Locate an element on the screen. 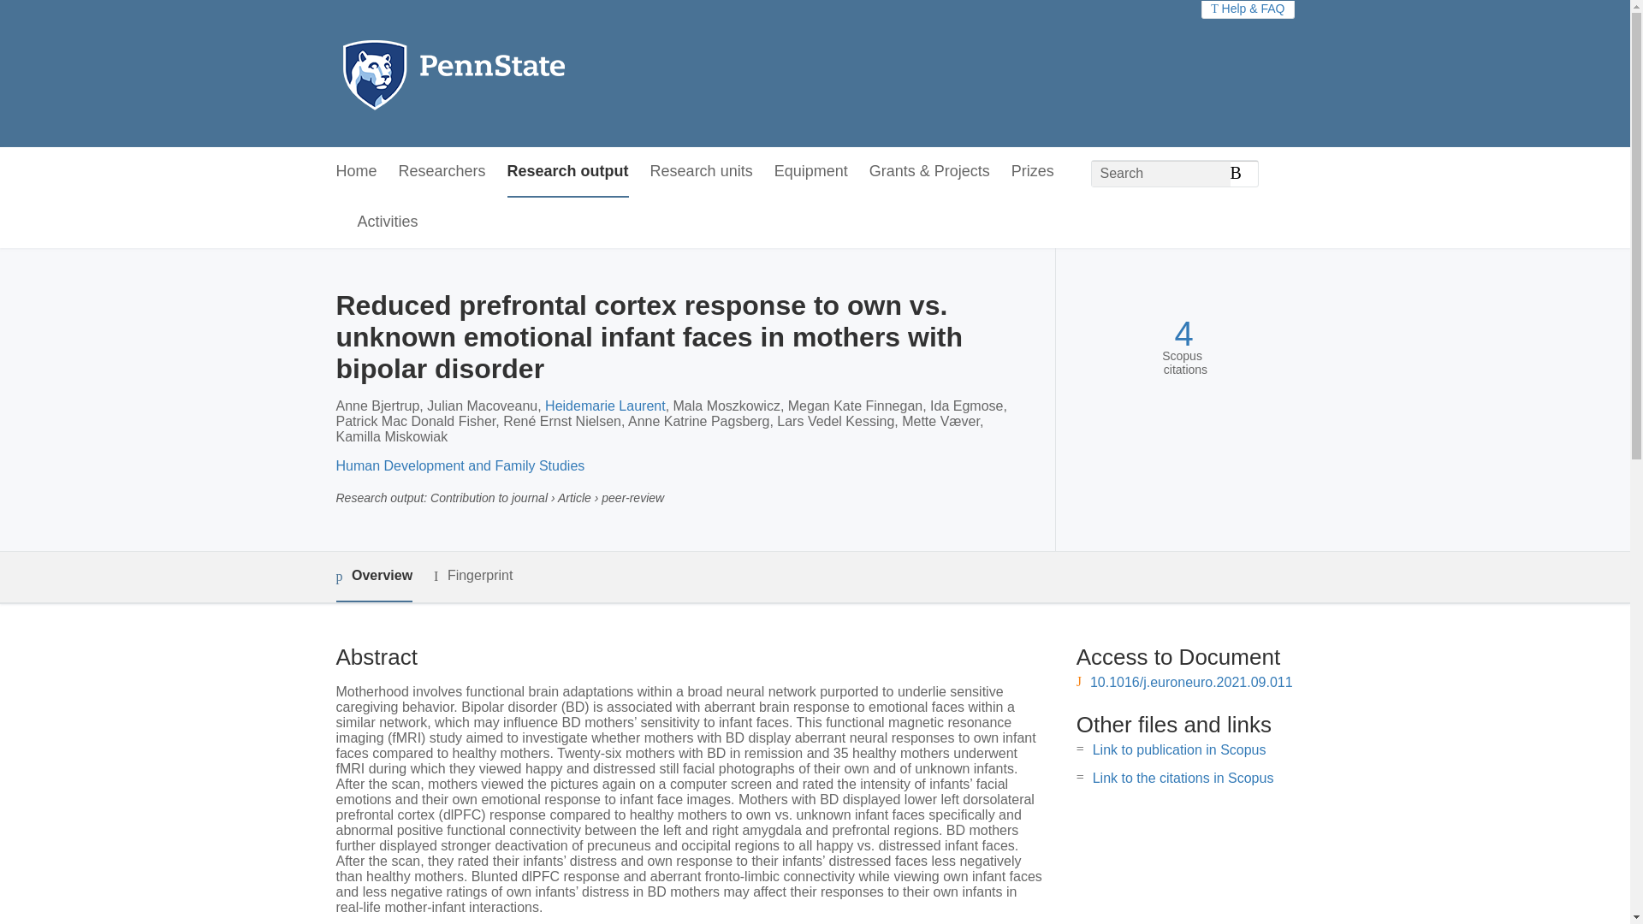  Heidemarie Laurent is located at coordinates (605, 406).